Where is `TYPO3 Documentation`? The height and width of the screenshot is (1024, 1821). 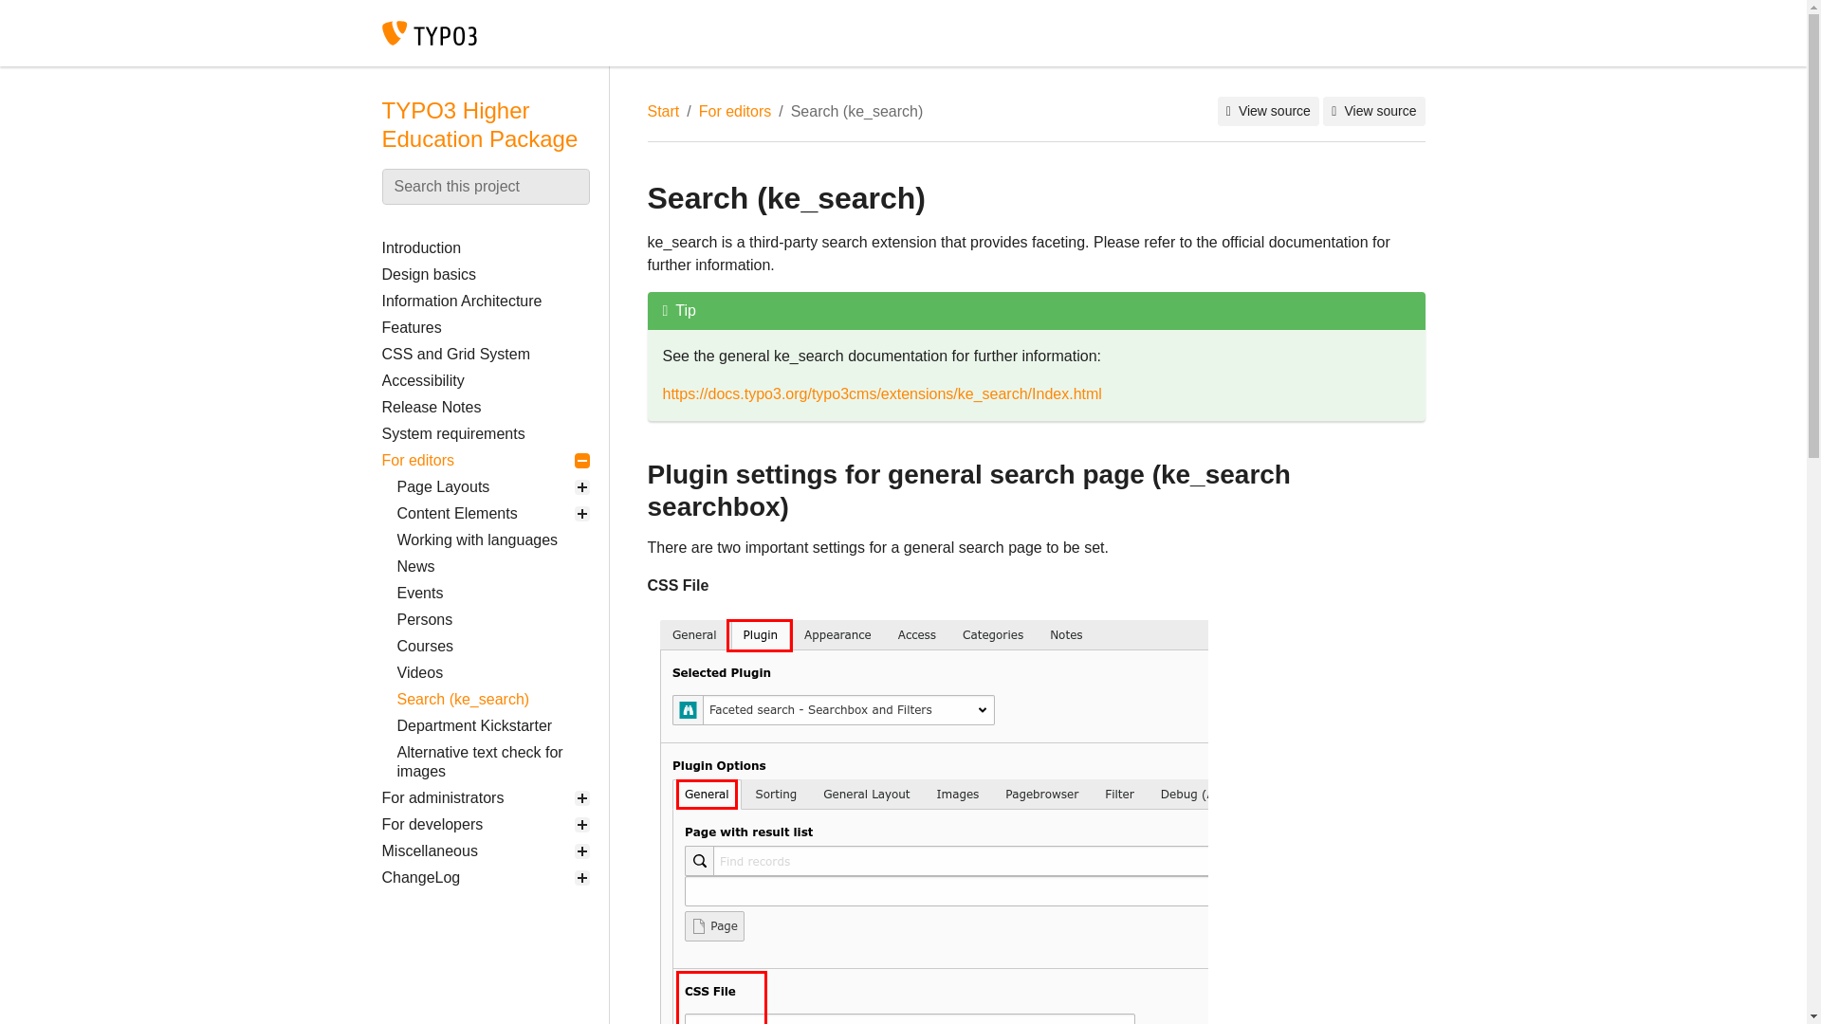 TYPO3 Documentation is located at coordinates (902, 33).